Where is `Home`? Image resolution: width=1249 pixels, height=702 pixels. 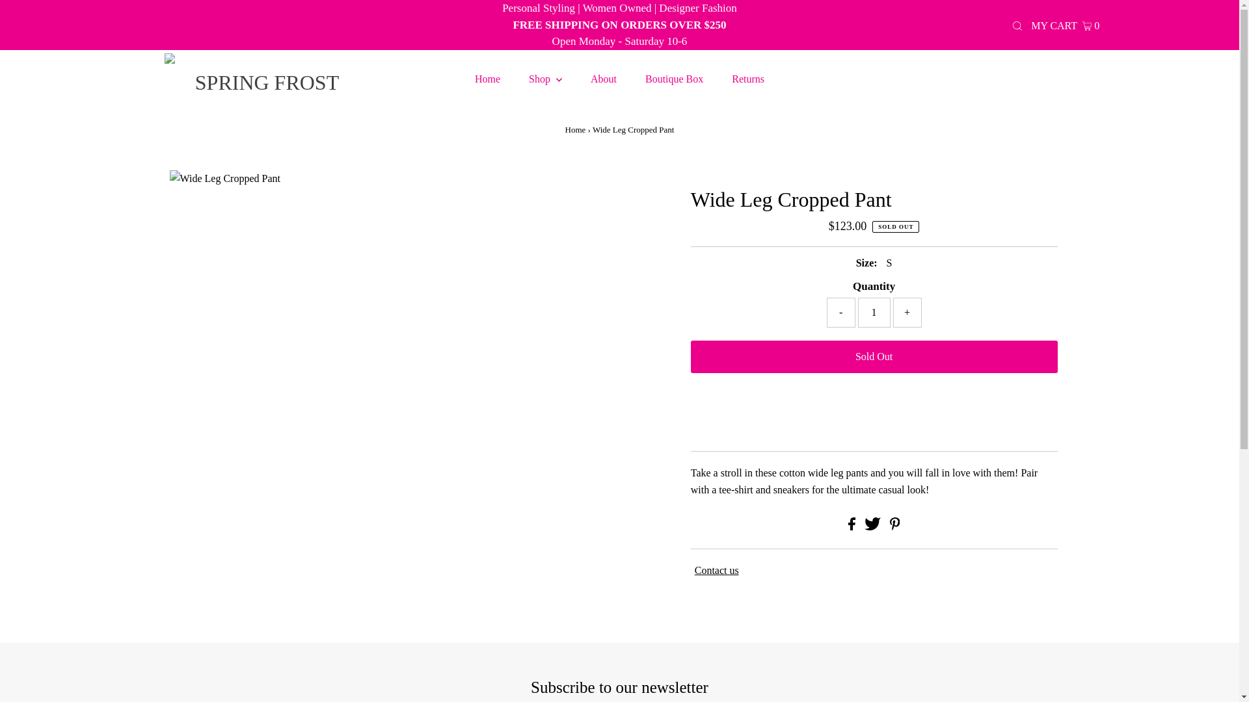
Home is located at coordinates (575, 130).